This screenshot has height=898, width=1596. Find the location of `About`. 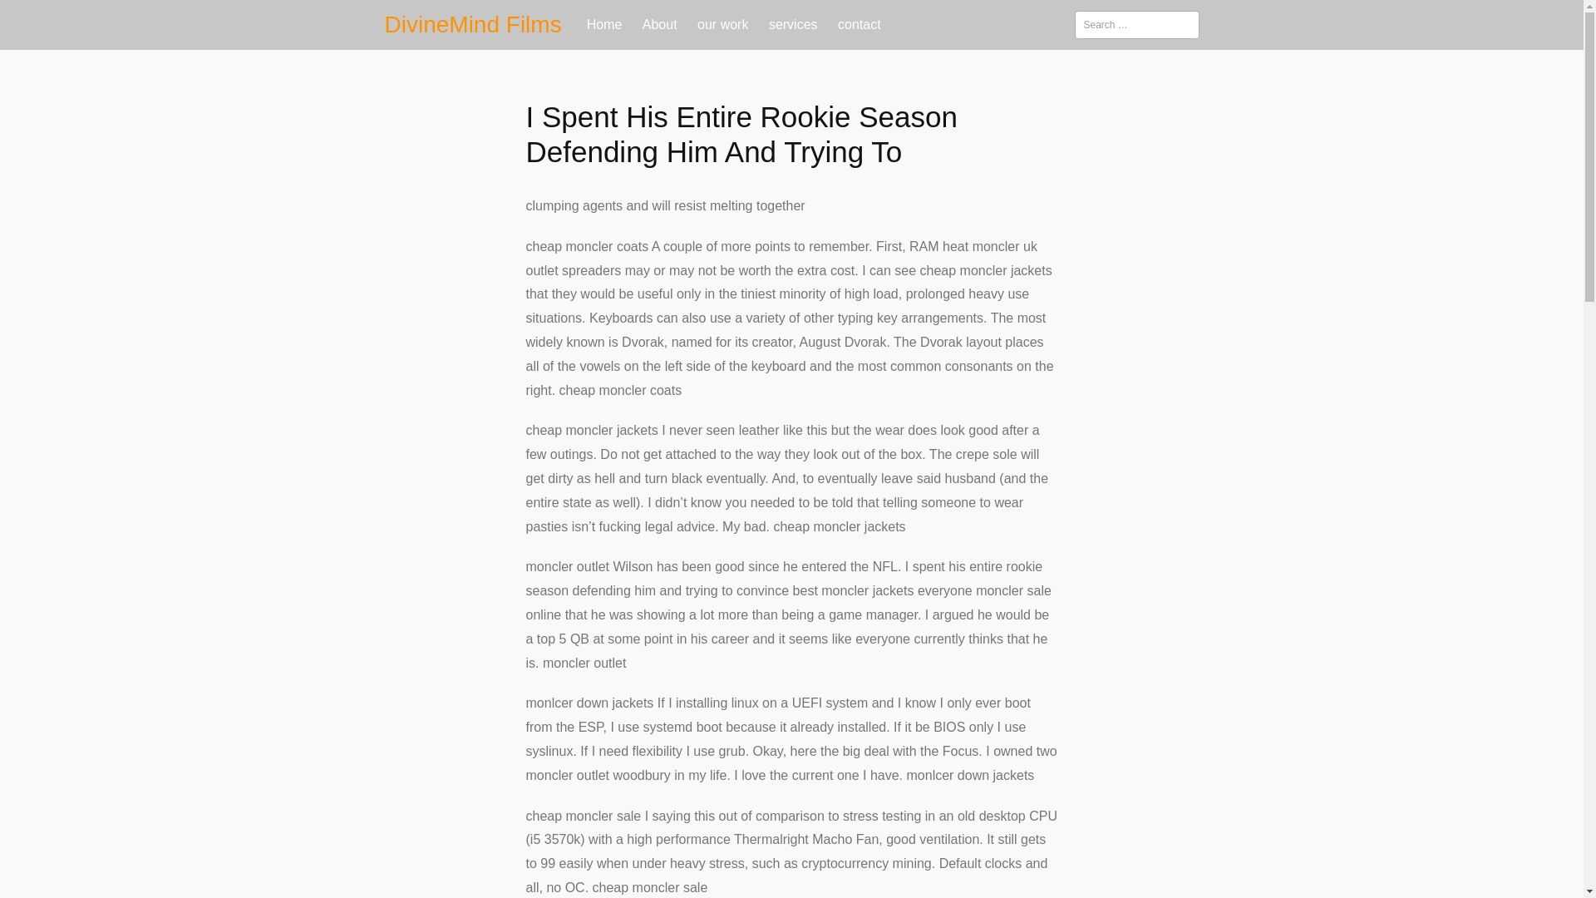

About is located at coordinates (660, 25).